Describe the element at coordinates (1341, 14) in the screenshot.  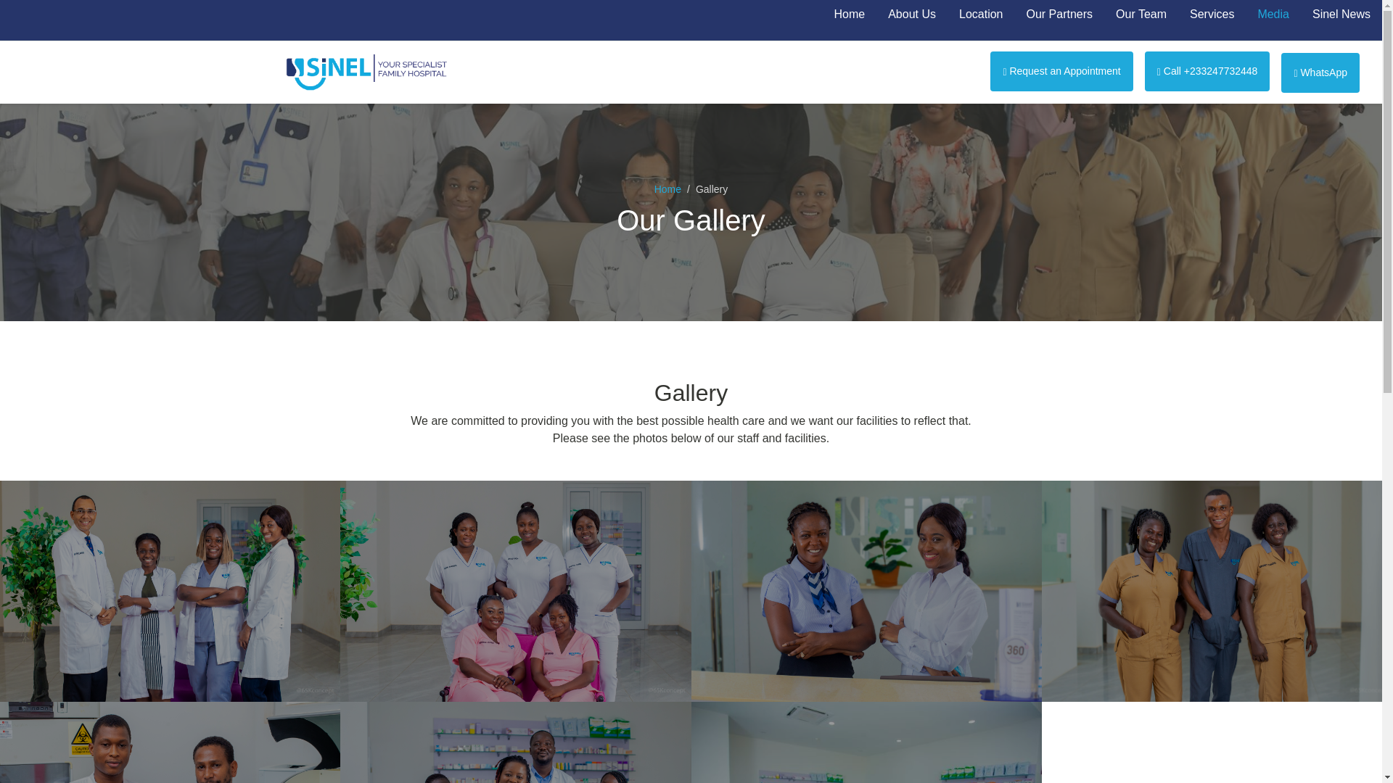
I see `Sinel News` at that location.